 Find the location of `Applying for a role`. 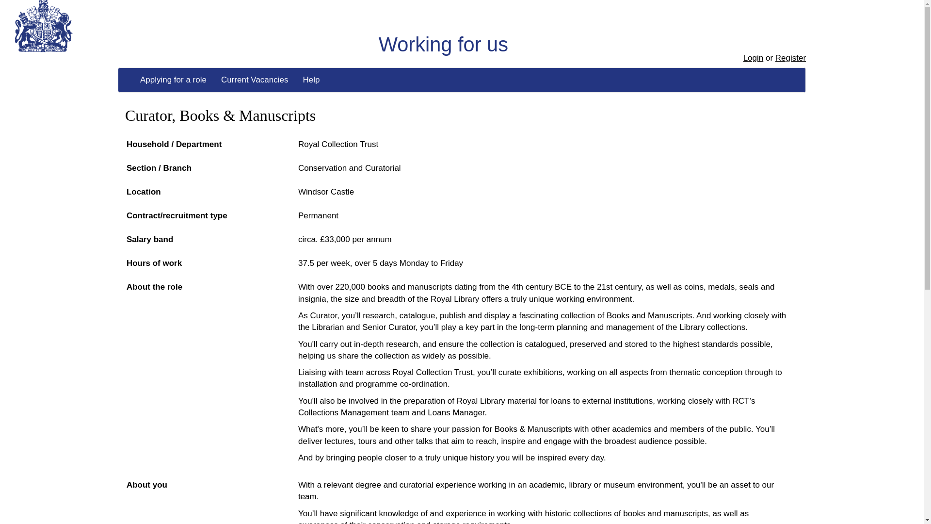

Applying for a role is located at coordinates (174, 80).